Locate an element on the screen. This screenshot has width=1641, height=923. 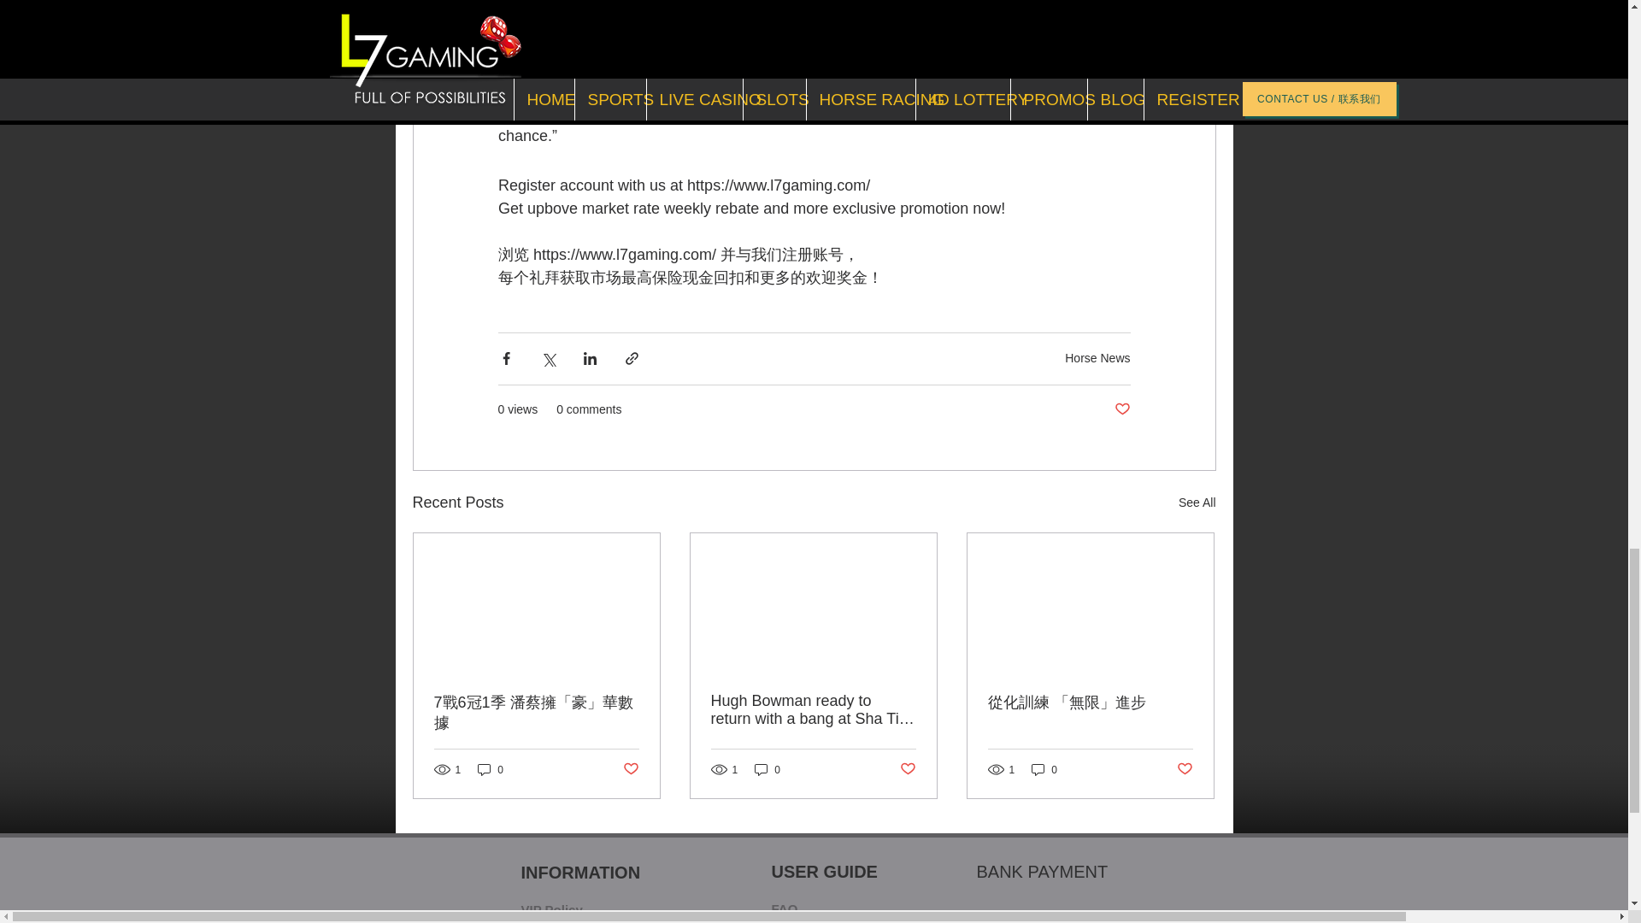
Post not marked as liked is located at coordinates (1121, 409).